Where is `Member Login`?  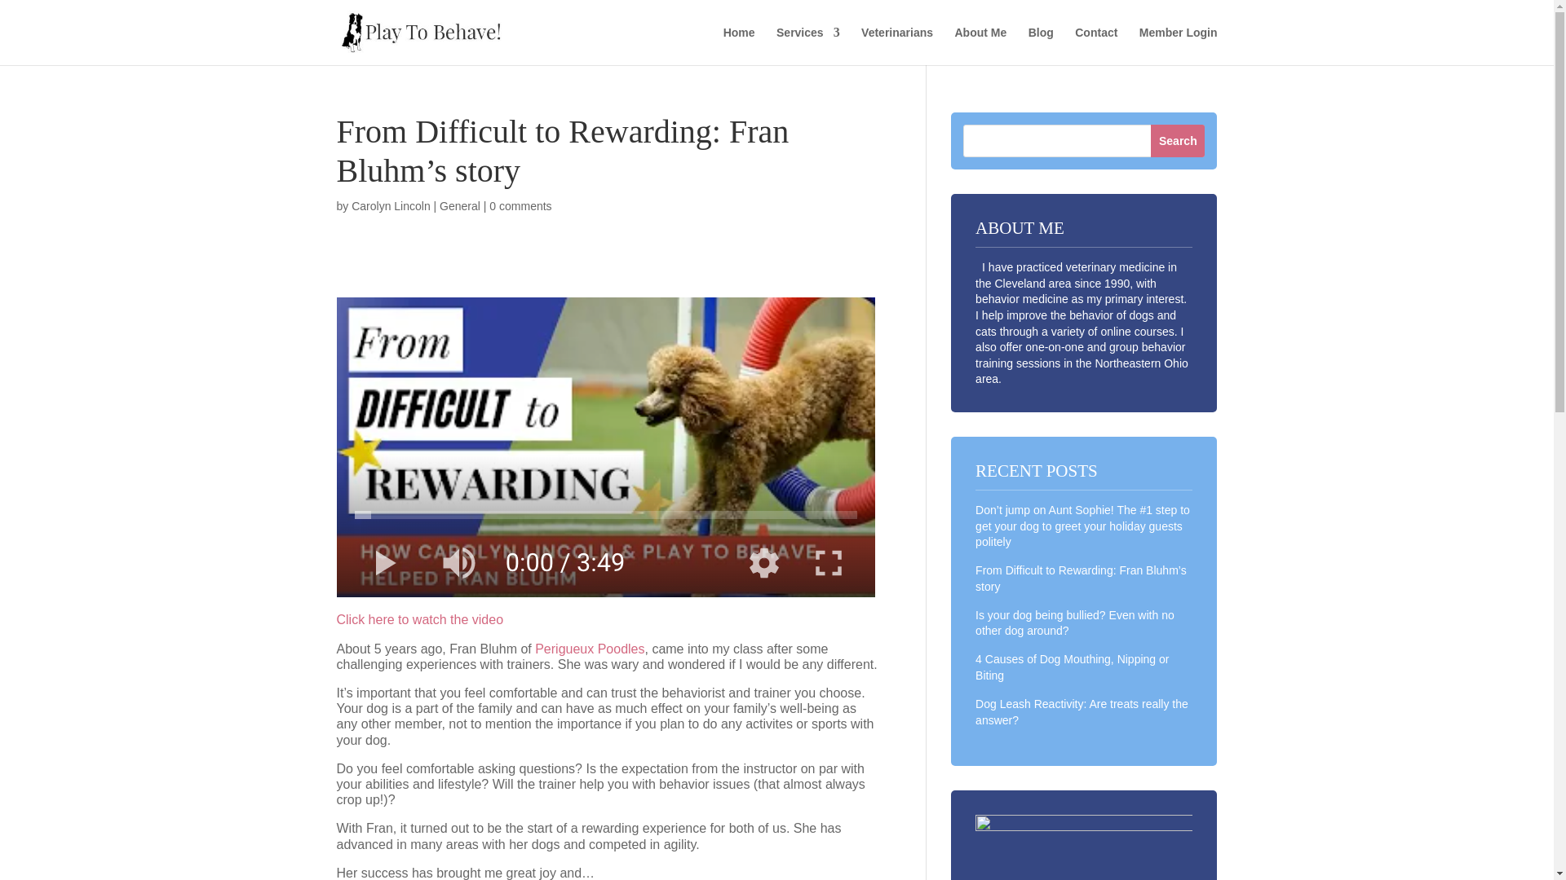
Member Login is located at coordinates (1179, 46).